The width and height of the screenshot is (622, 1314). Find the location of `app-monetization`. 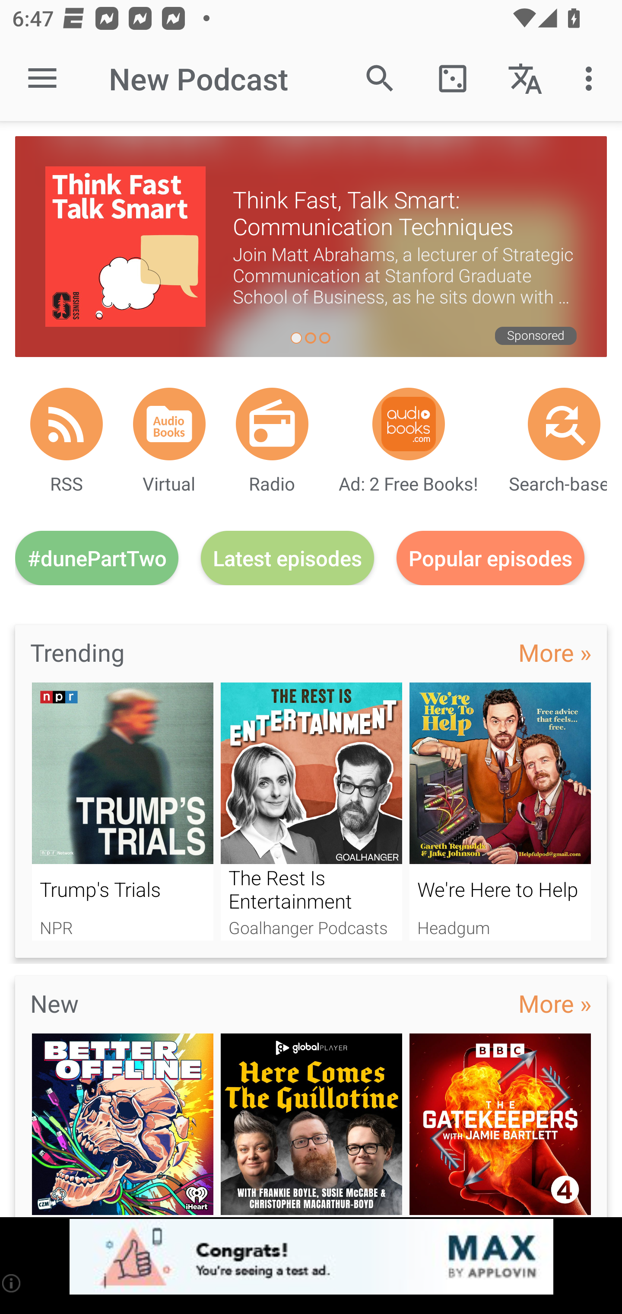

app-monetization is located at coordinates (311, 1257).